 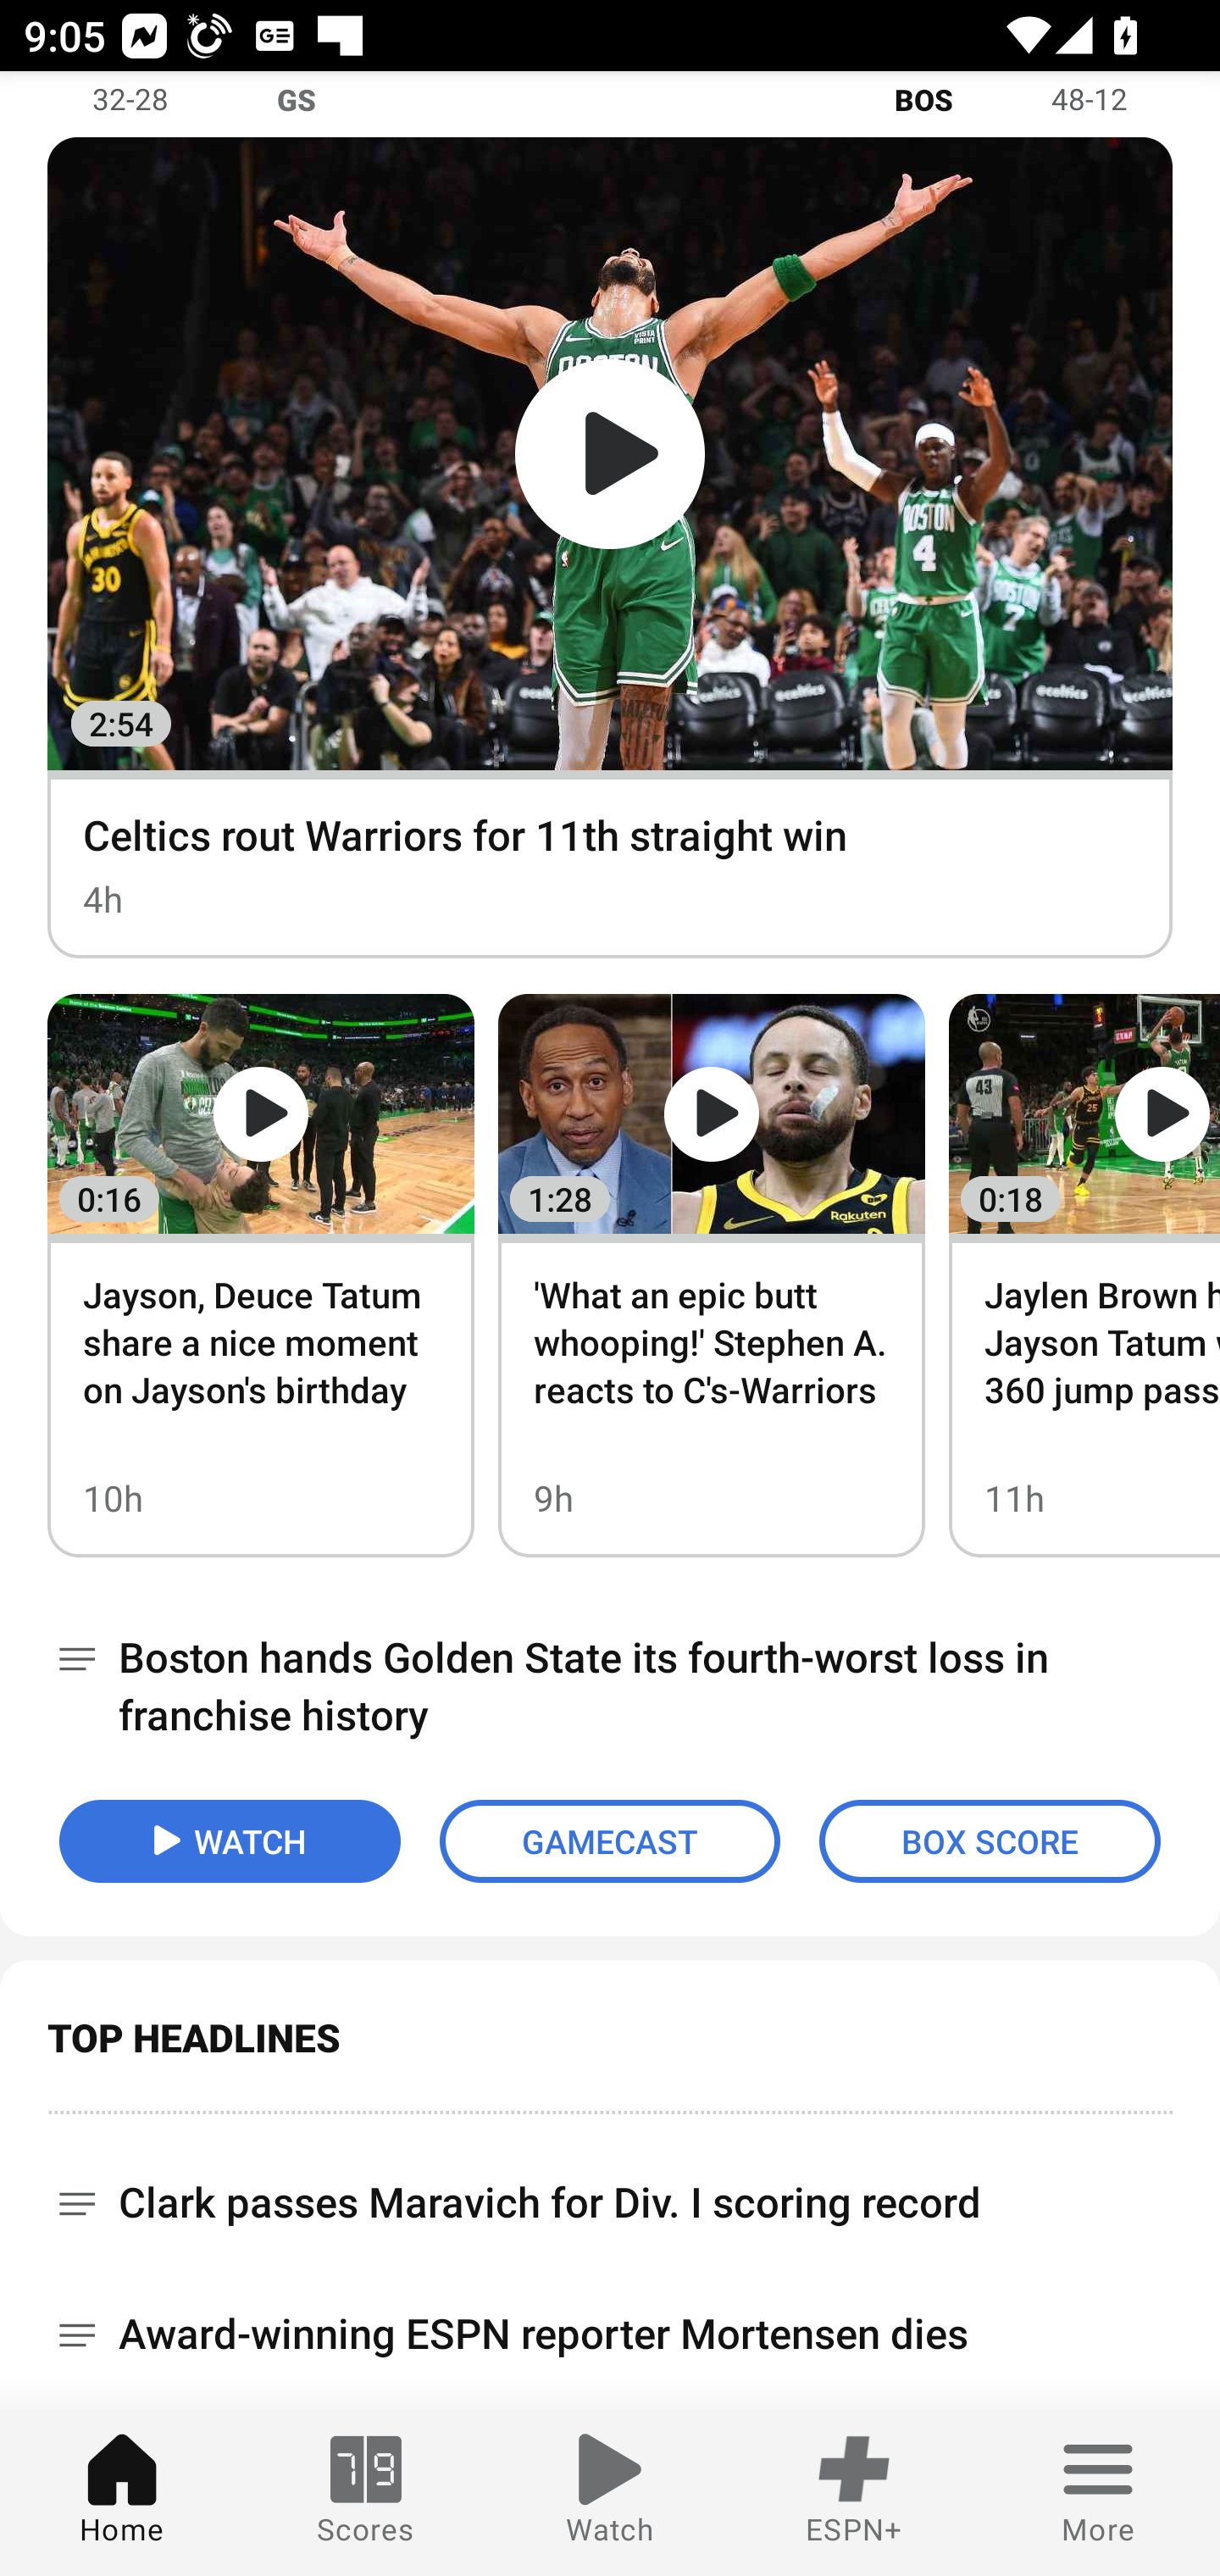 What do you see at coordinates (1098, 2493) in the screenshot?
I see `More` at bounding box center [1098, 2493].